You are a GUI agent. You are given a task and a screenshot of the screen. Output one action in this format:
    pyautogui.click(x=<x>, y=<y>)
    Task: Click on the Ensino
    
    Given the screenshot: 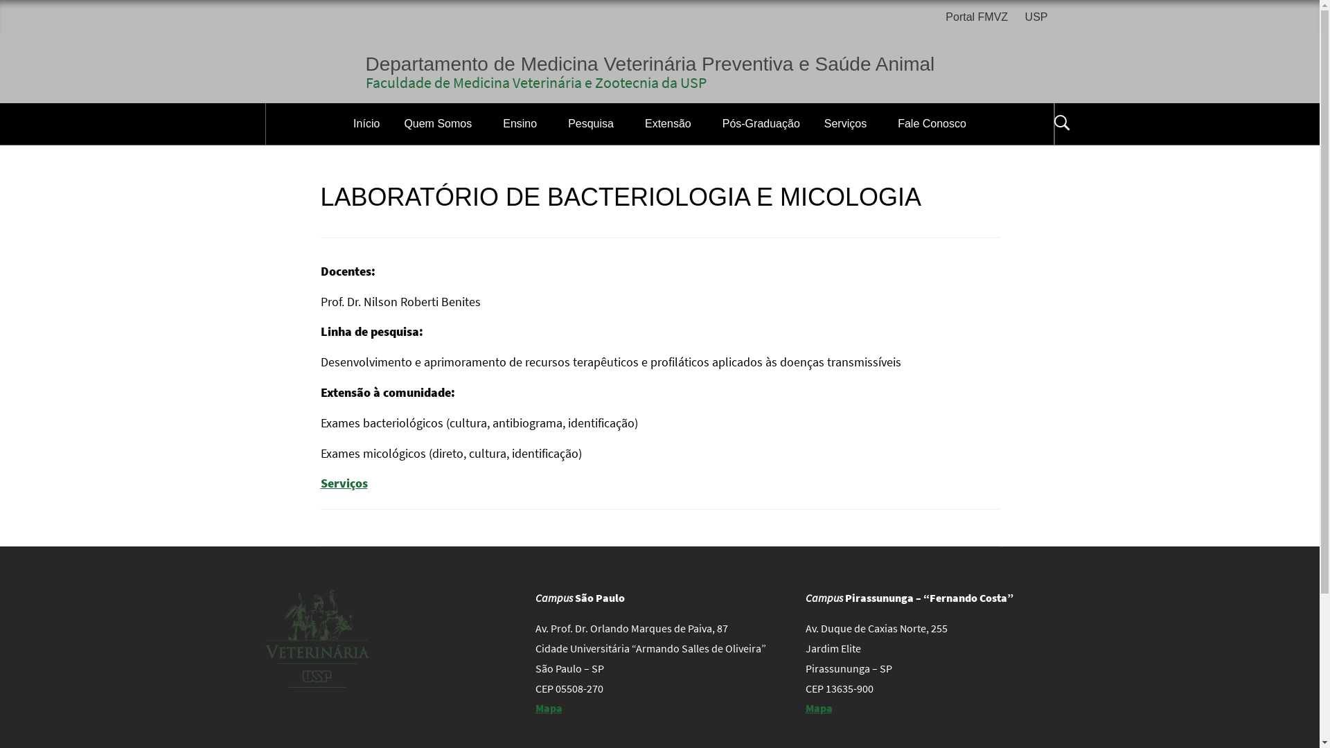 What is the action you would take?
    pyautogui.click(x=524, y=124)
    